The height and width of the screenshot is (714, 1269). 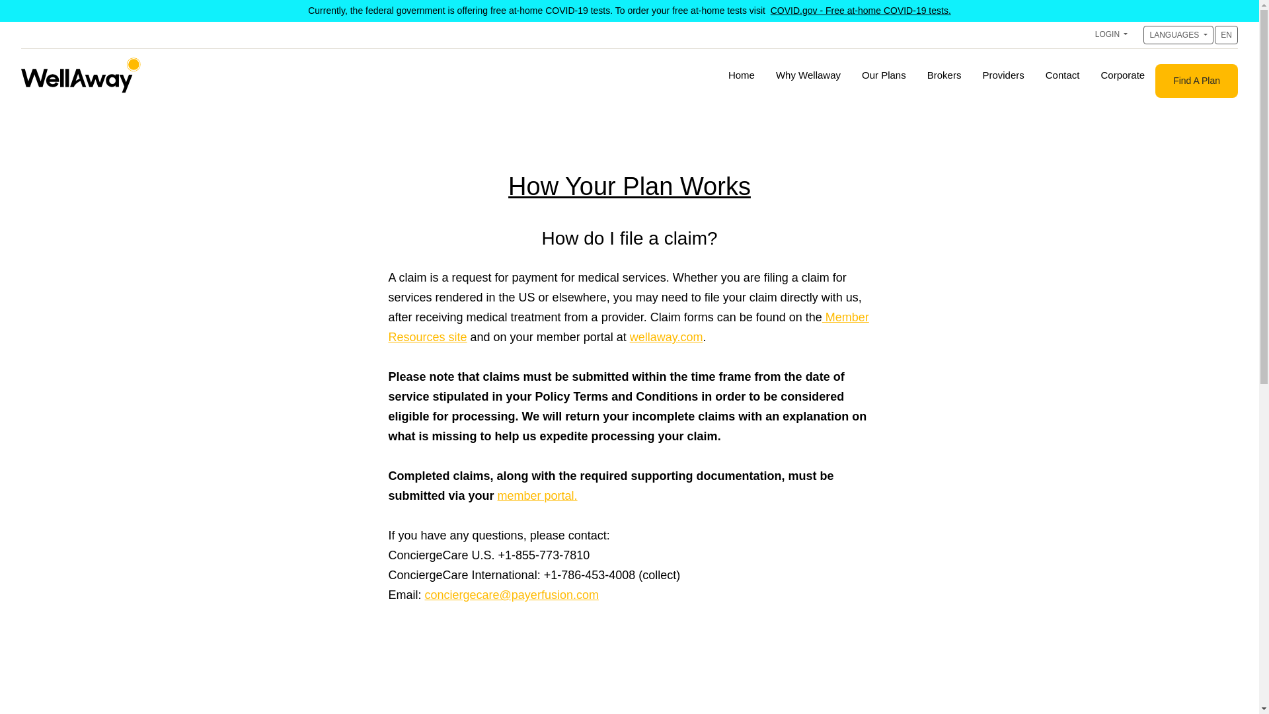 What do you see at coordinates (861, 10) in the screenshot?
I see `COVID.gov - Free at-home COVID-19 tests.` at bounding box center [861, 10].